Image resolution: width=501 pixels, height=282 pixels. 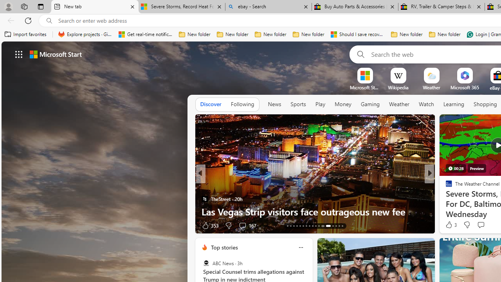 I want to click on AutomationID: tab-14, so click(x=290, y=226).